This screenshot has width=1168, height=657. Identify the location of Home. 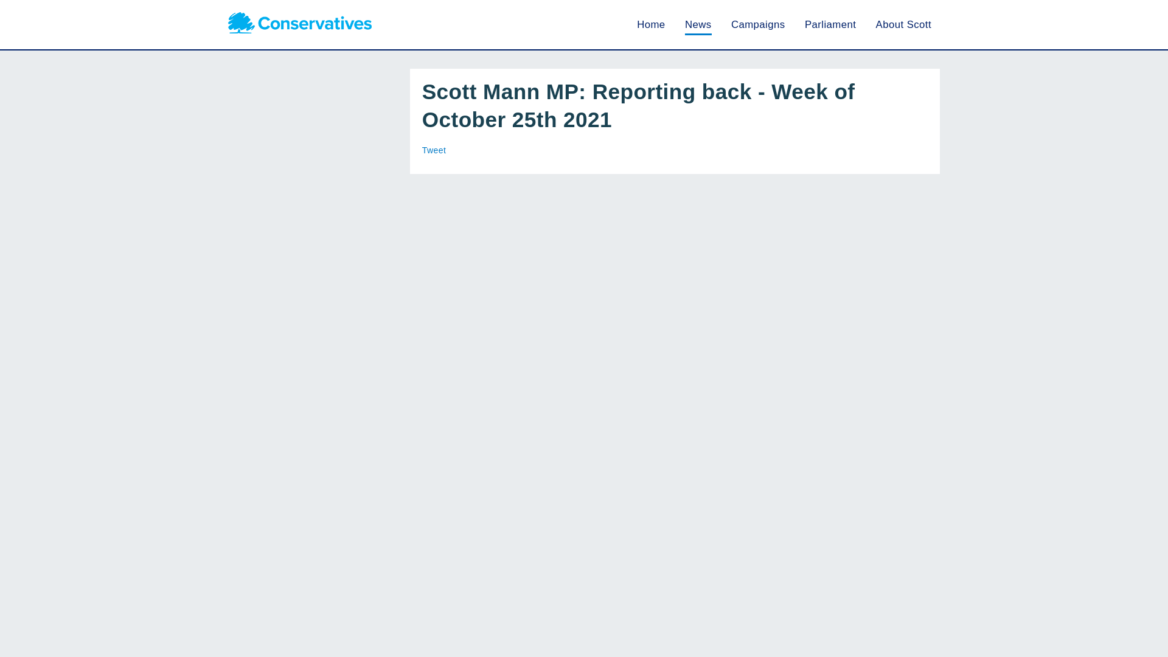
(650, 24).